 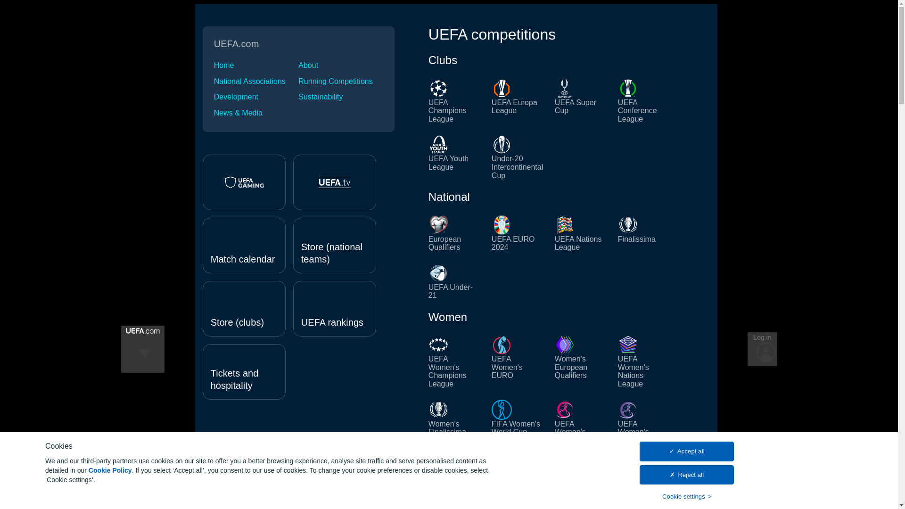 What do you see at coordinates (454, 281) in the screenshot?
I see `UEFA Under-21` at bounding box center [454, 281].